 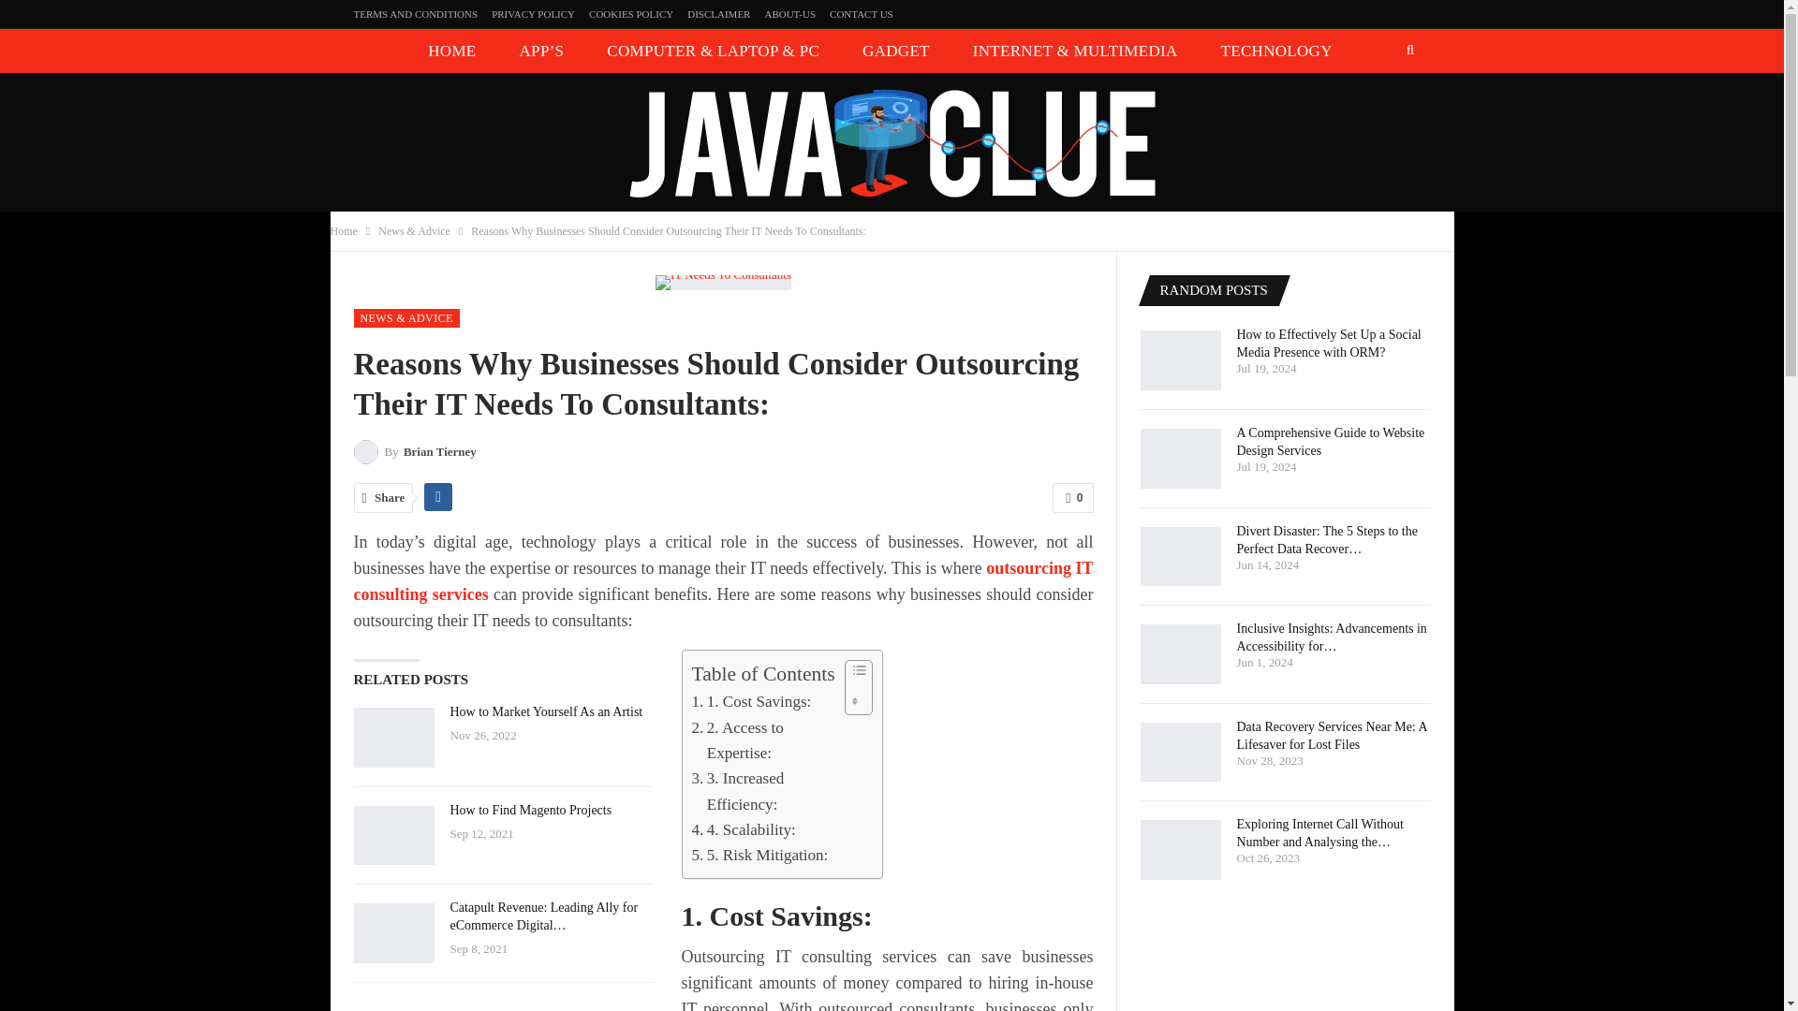 I want to click on How to Find Magento Projects, so click(x=530, y=809).